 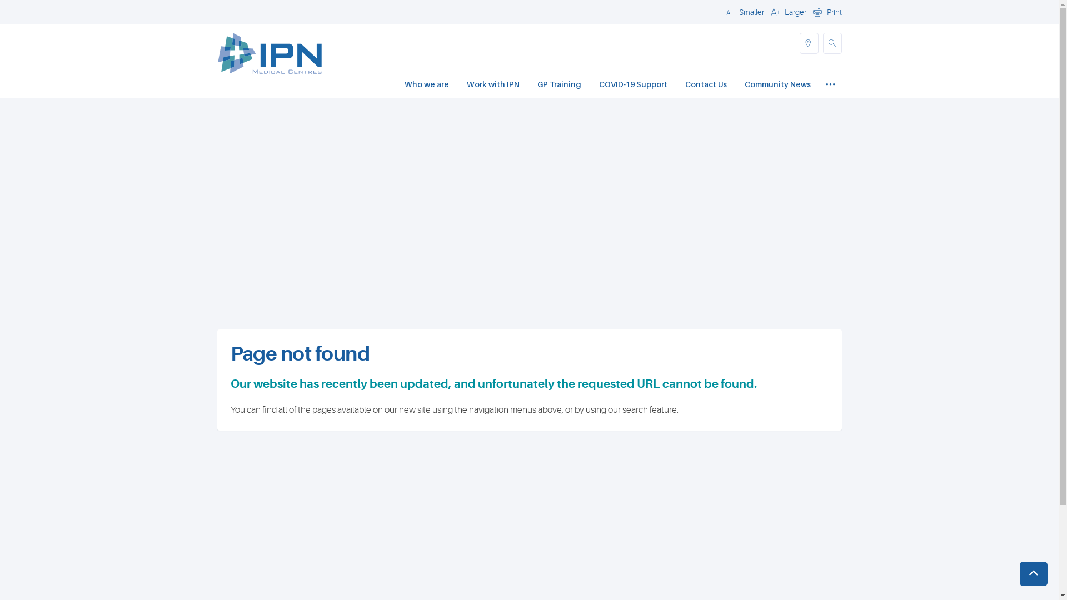 I want to click on Smaller, so click(x=743, y=12).